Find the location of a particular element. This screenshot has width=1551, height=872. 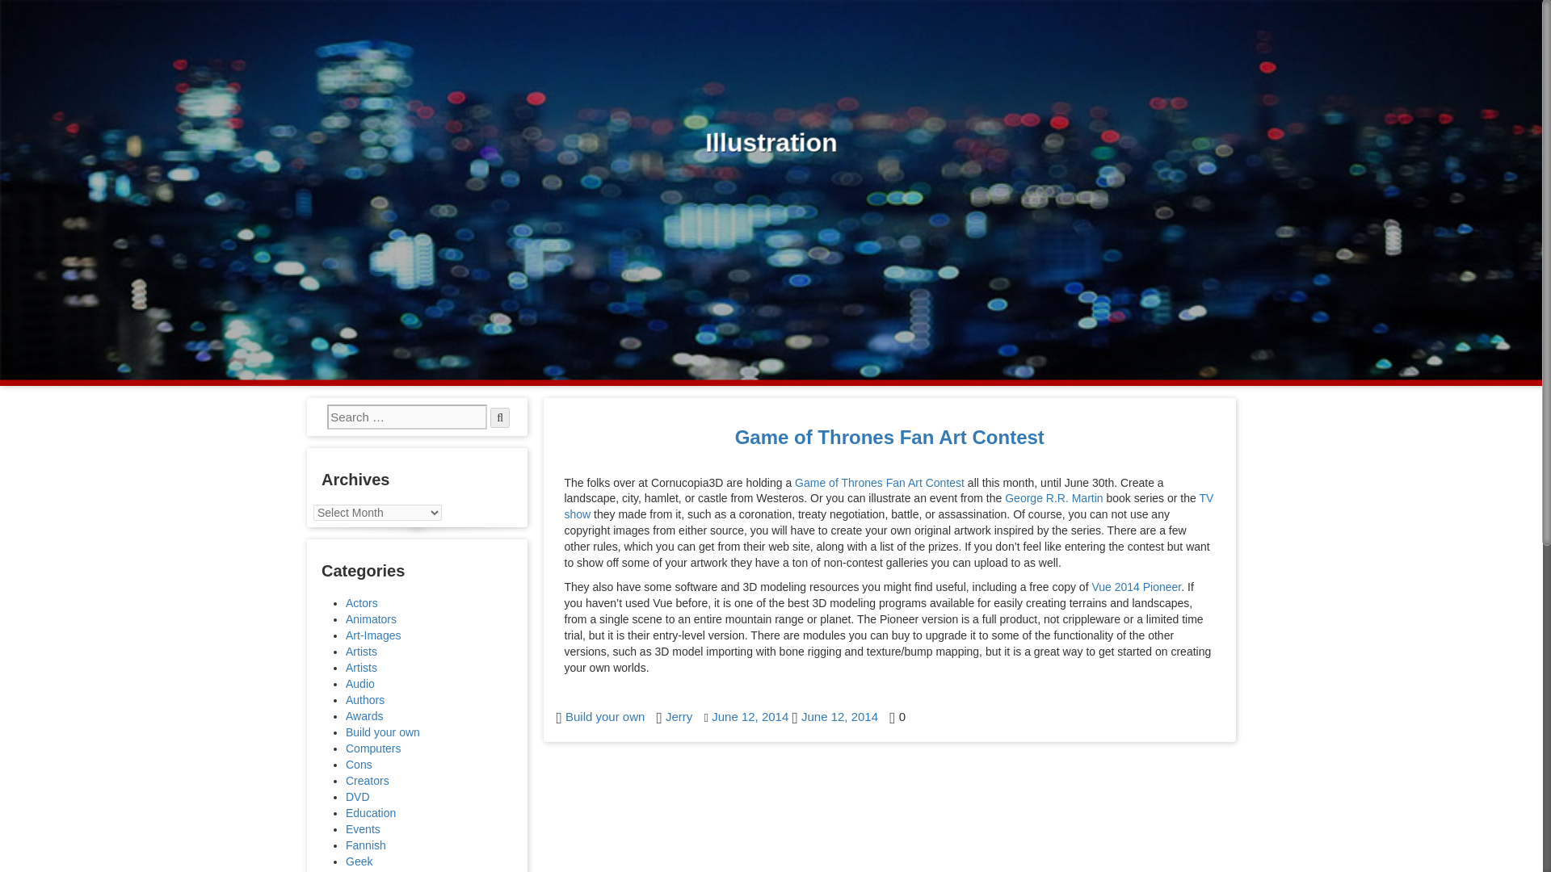

Vue 2014 Pioneer is located at coordinates (1136, 587).